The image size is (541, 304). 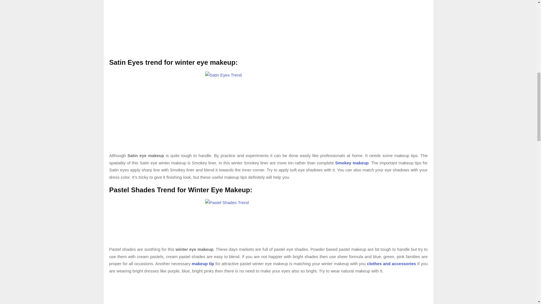 What do you see at coordinates (268, 111) in the screenshot?
I see `Satin Eyes Trend` at bounding box center [268, 111].